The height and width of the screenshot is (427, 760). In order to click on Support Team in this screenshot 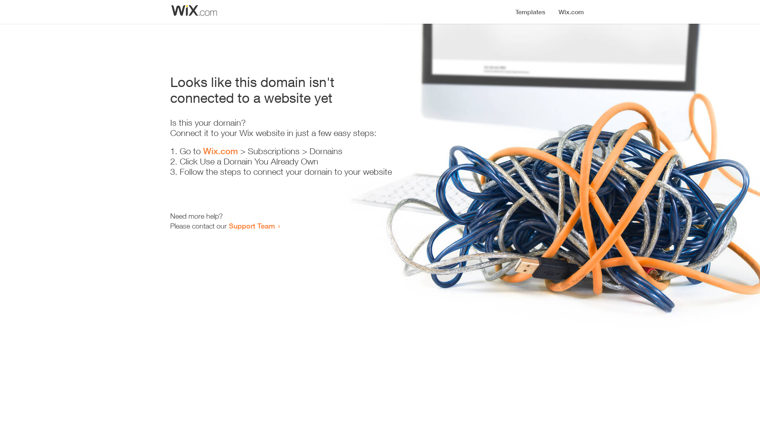, I will do `click(252, 226)`.